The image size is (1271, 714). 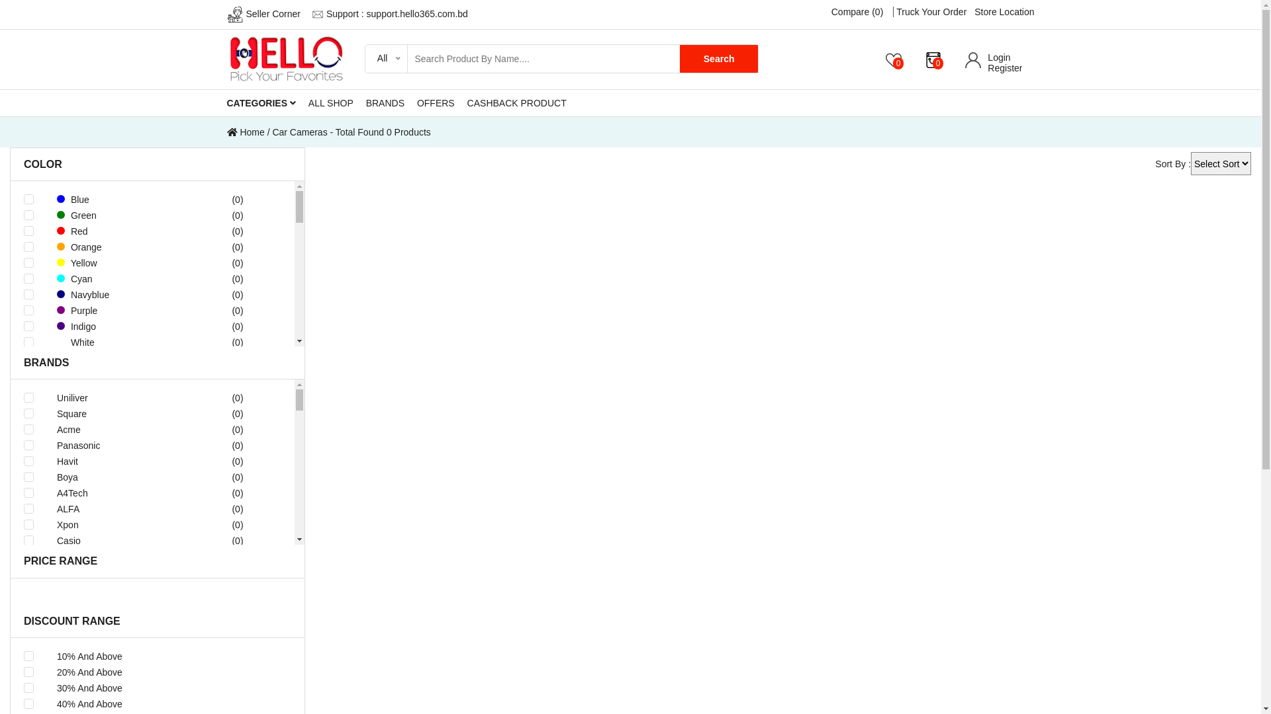 I want to click on Darkviolet, so click(x=118, y=565).